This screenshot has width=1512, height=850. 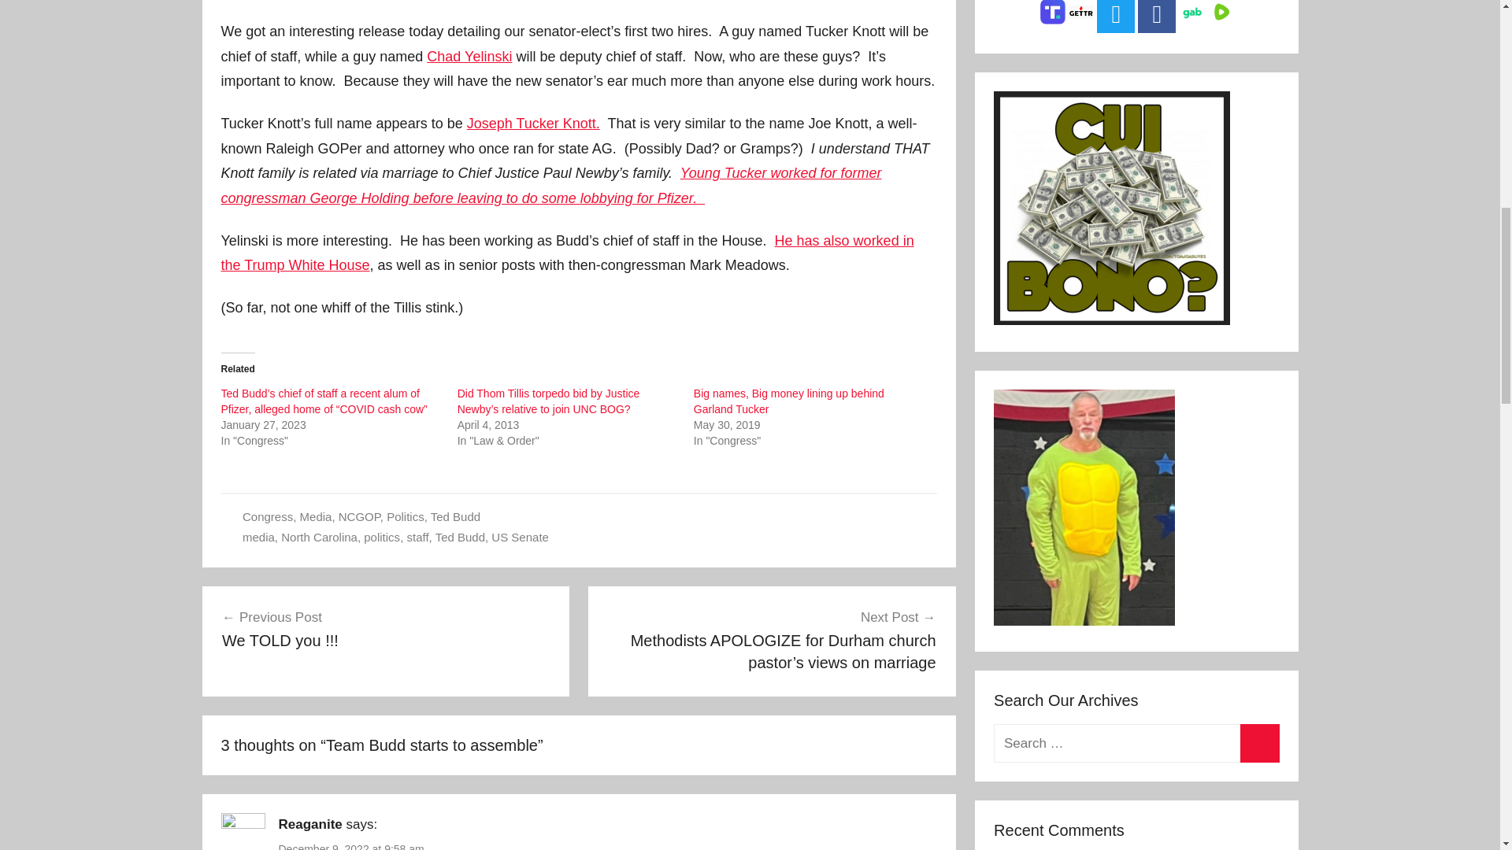 What do you see at coordinates (359, 516) in the screenshot?
I see `Politics` at bounding box center [359, 516].